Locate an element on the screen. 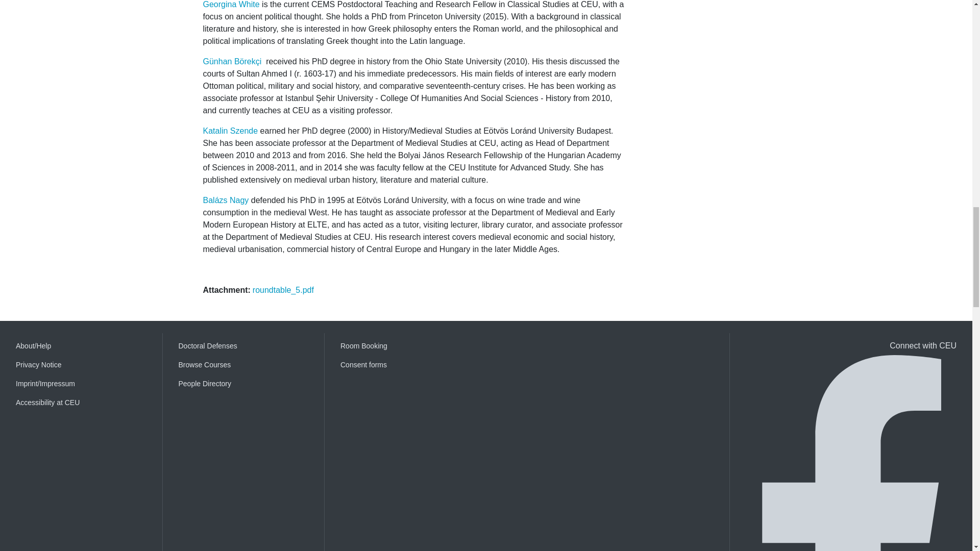  Browse Courses is located at coordinates (243, 365).